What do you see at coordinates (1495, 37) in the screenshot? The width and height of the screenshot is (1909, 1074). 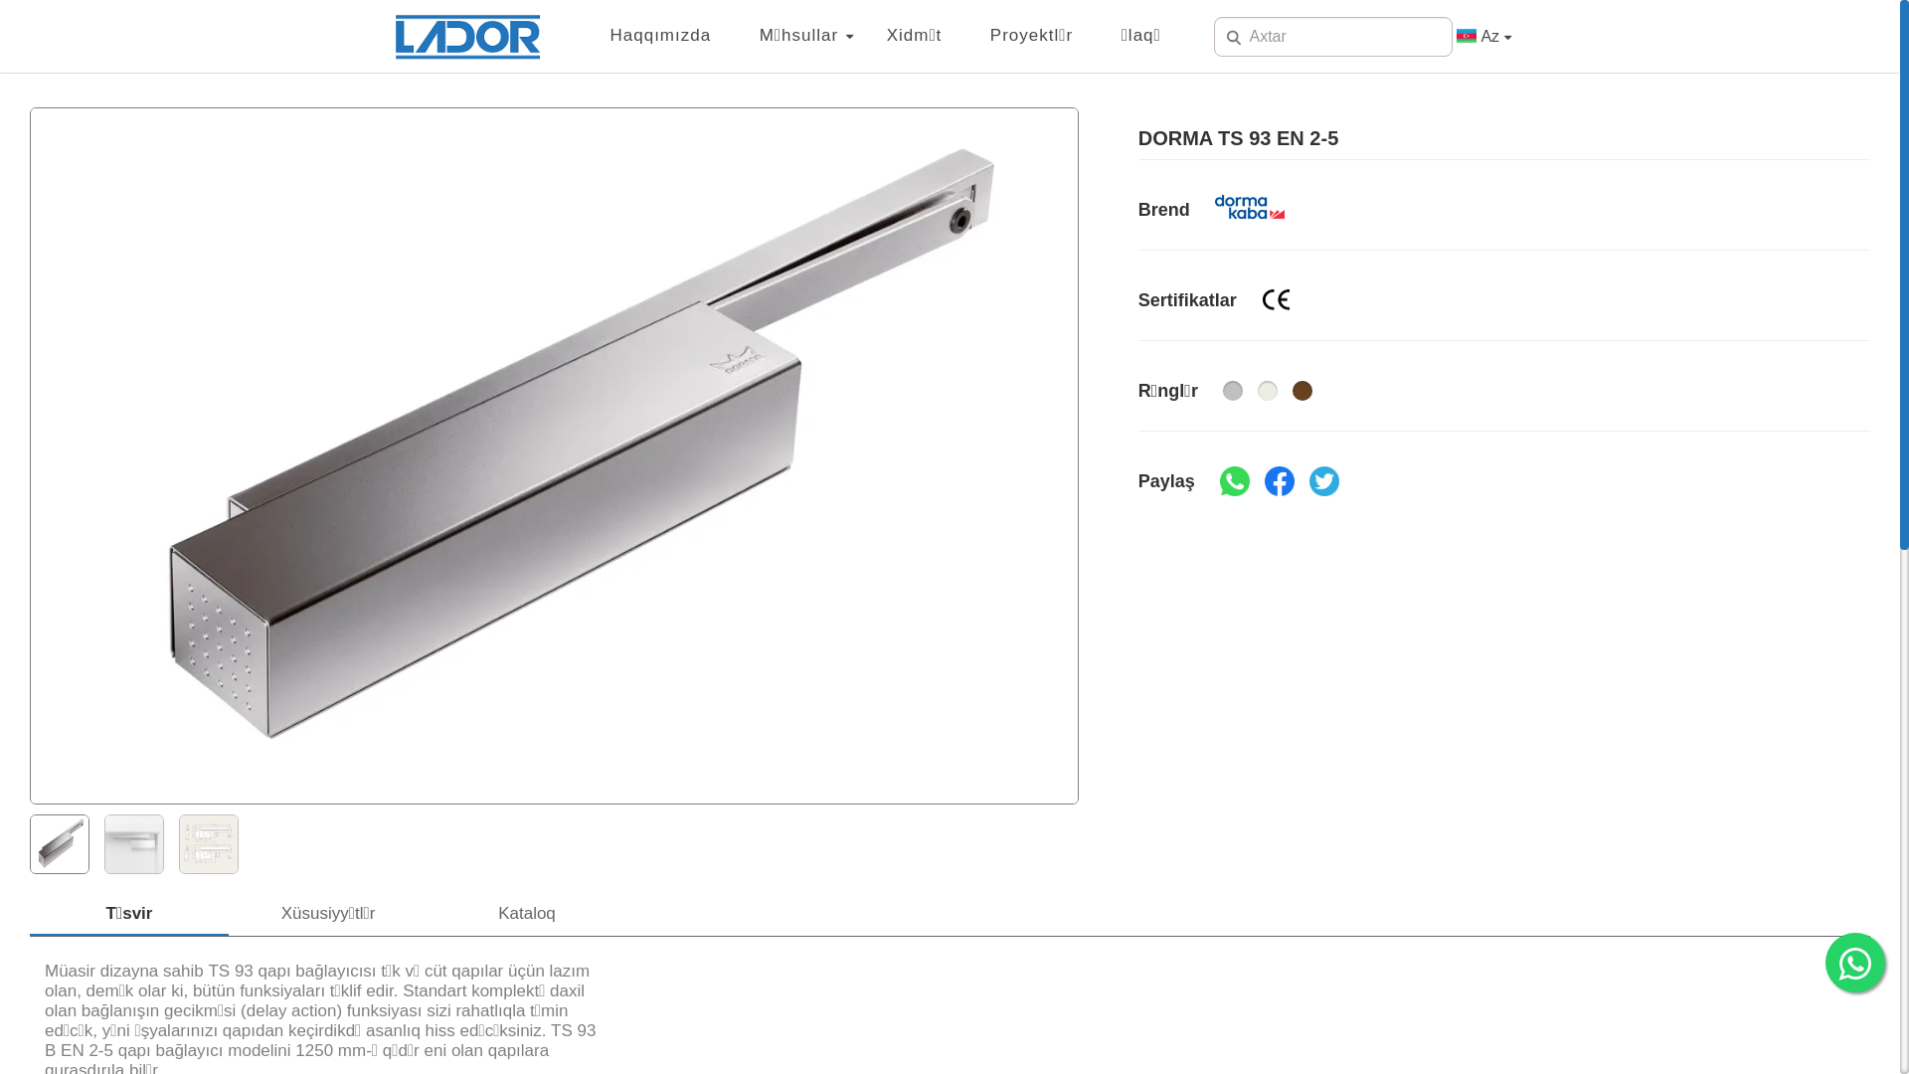 I see `Az` at bounding box center [1495, 37].